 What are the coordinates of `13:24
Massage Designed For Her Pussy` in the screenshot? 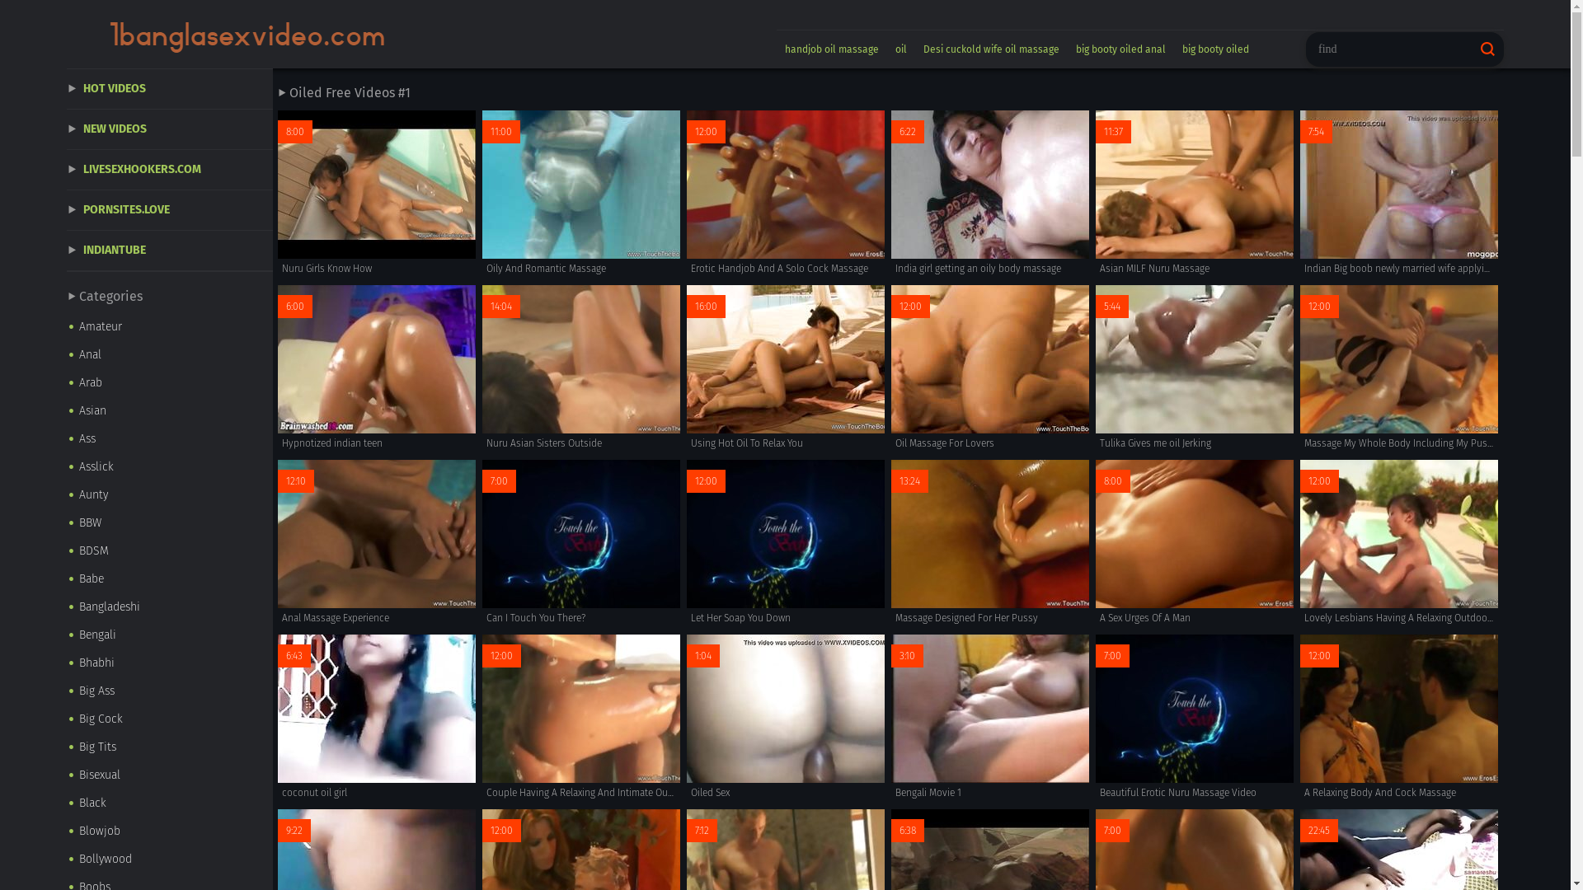 It's located at (990, 544).